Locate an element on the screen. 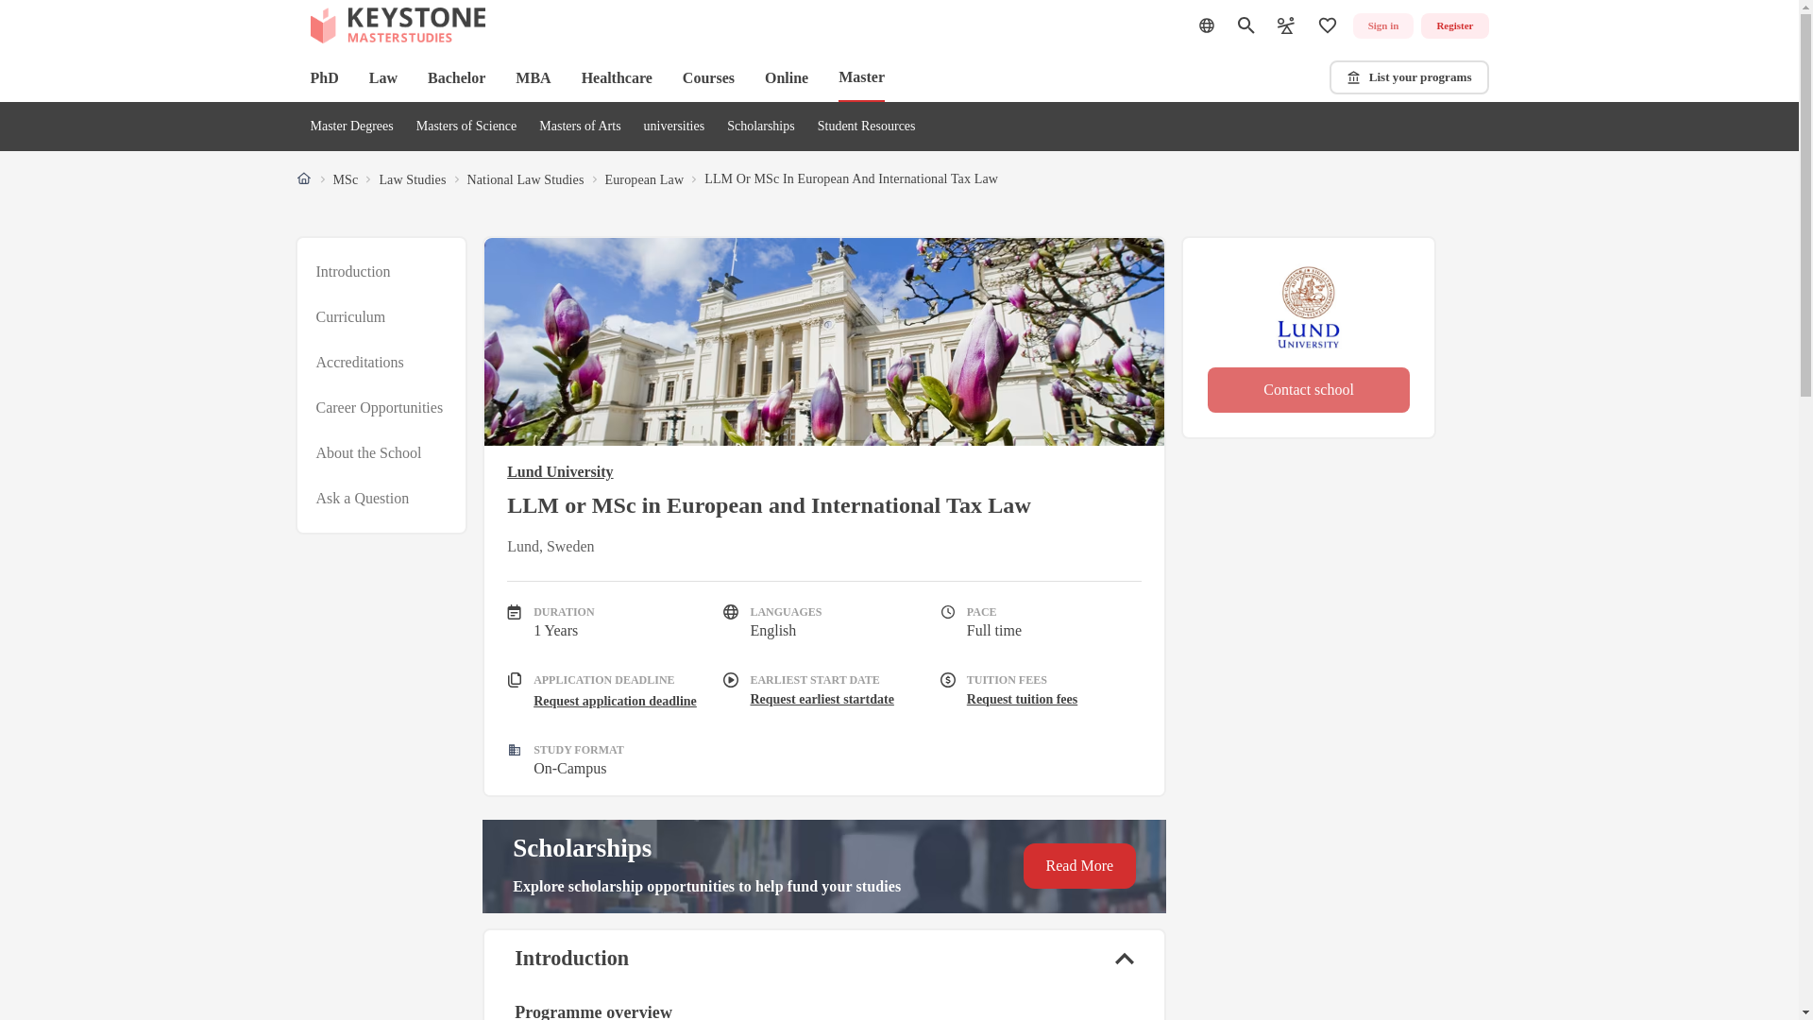 The image size is (1813, 1020). European Law is located at coordinates (643, 179).